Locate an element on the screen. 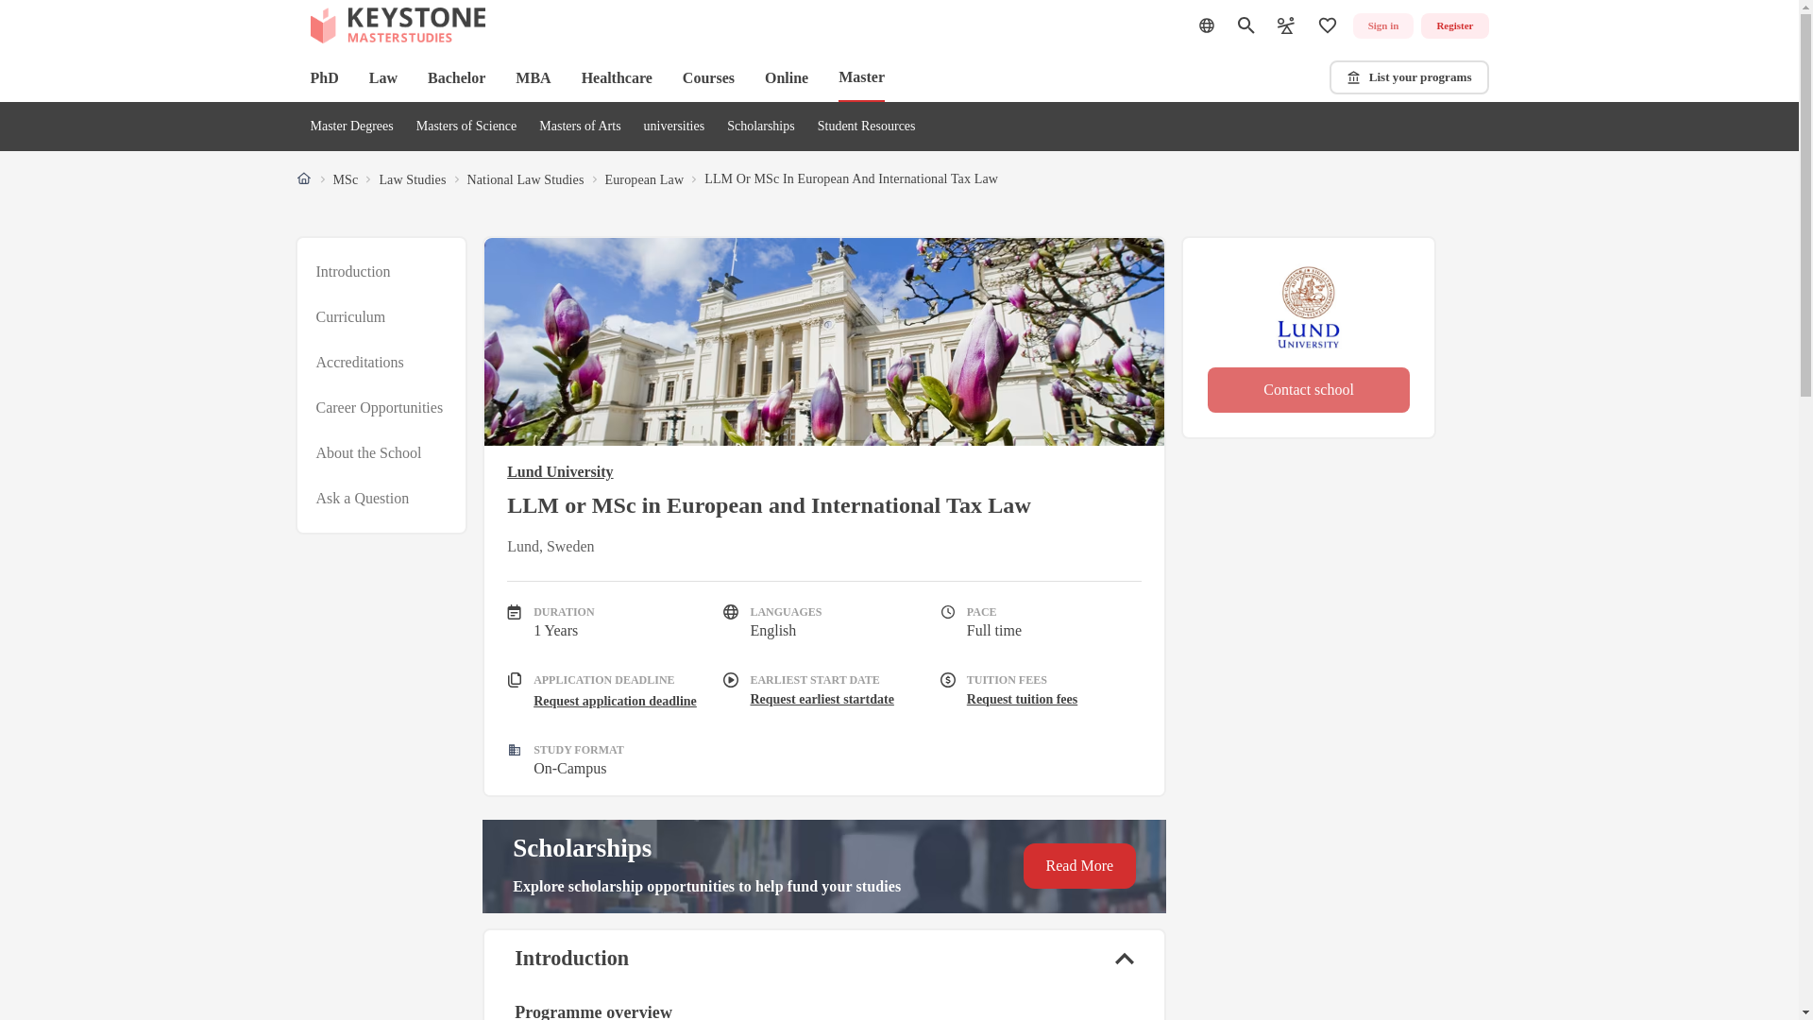 The image size is (1813, 1020). European Law is located at coordinates (643, 179).